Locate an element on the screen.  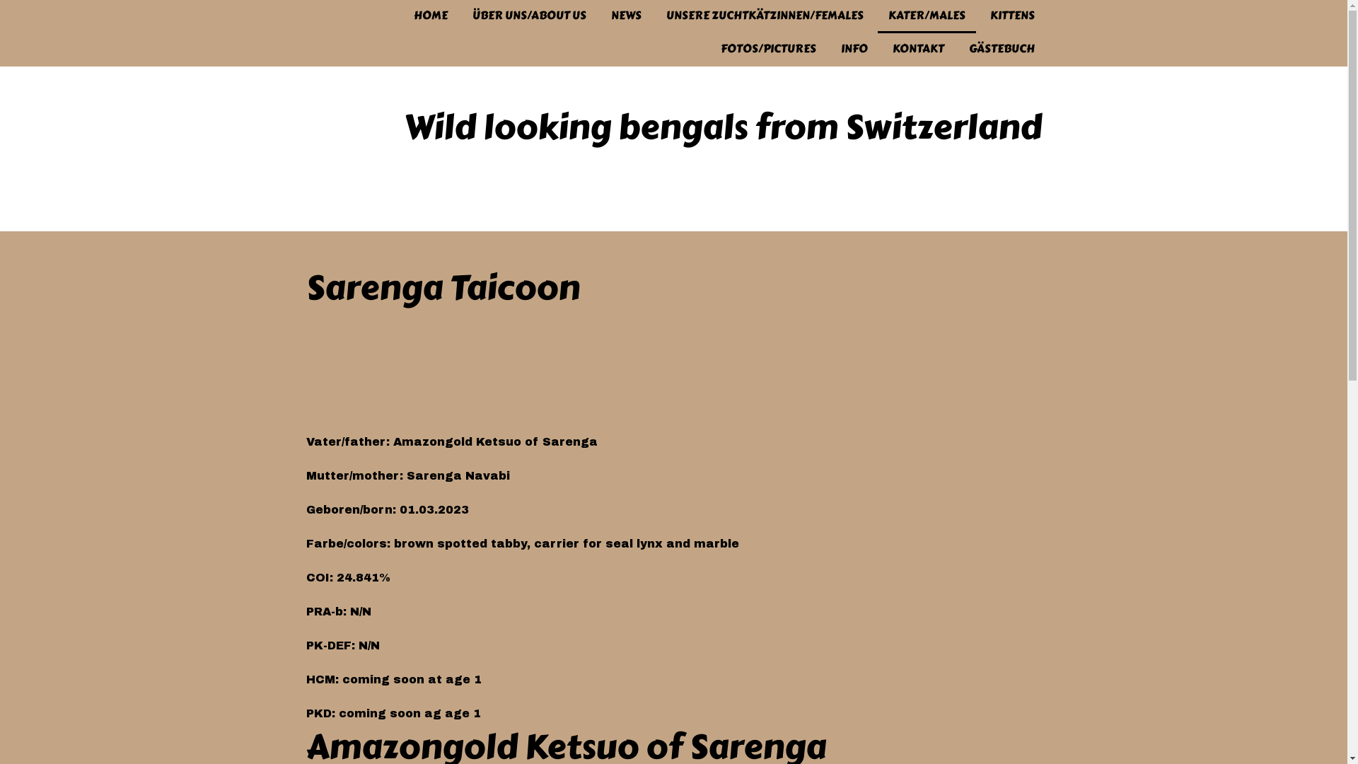
KITTENS is located at coordinates (1011, 17).